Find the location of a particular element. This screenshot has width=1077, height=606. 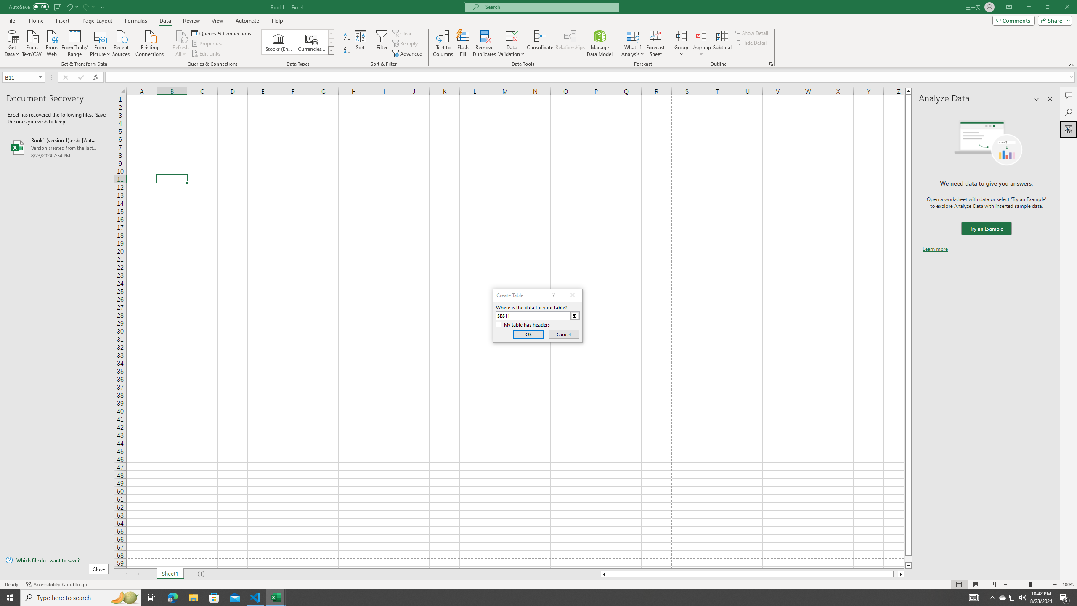

Manage Data Model is located at coordinates (600, 43).